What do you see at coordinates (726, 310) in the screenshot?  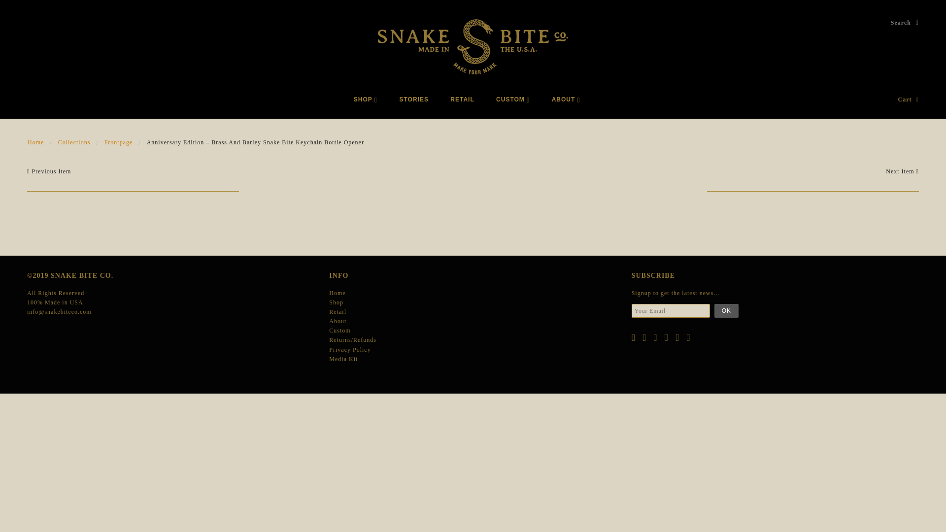 I see `OK` at bounding box center [726, 310].